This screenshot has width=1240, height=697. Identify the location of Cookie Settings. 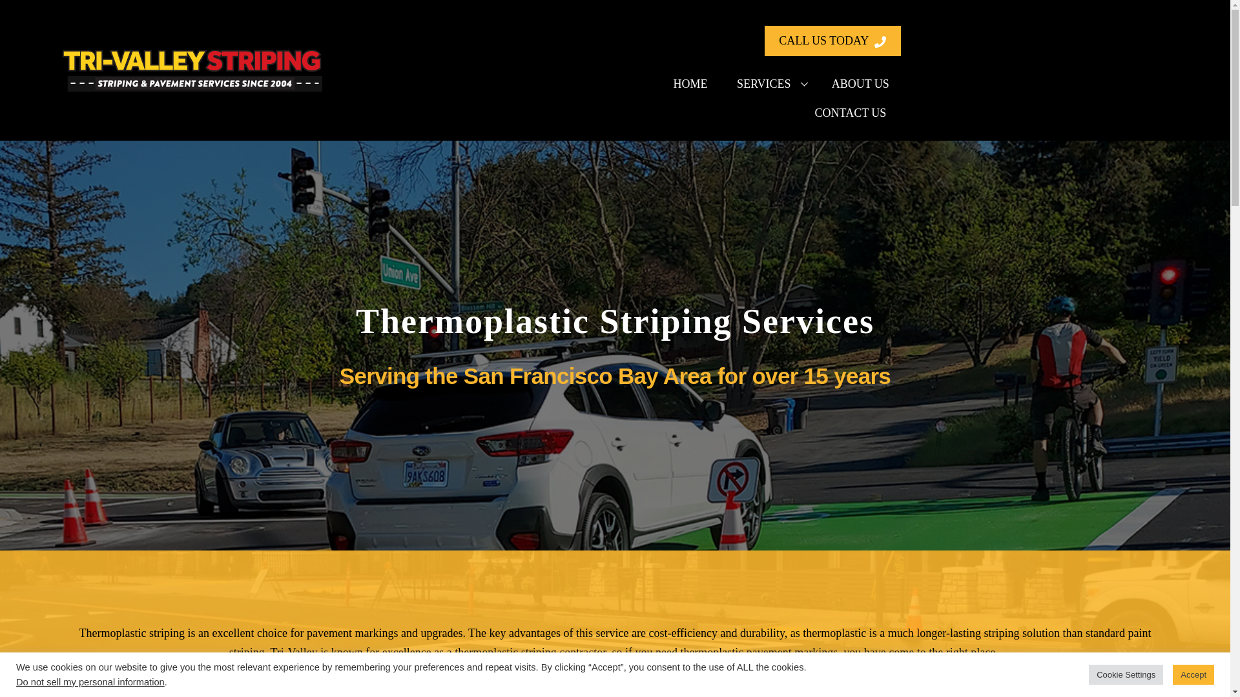
(767, 98).